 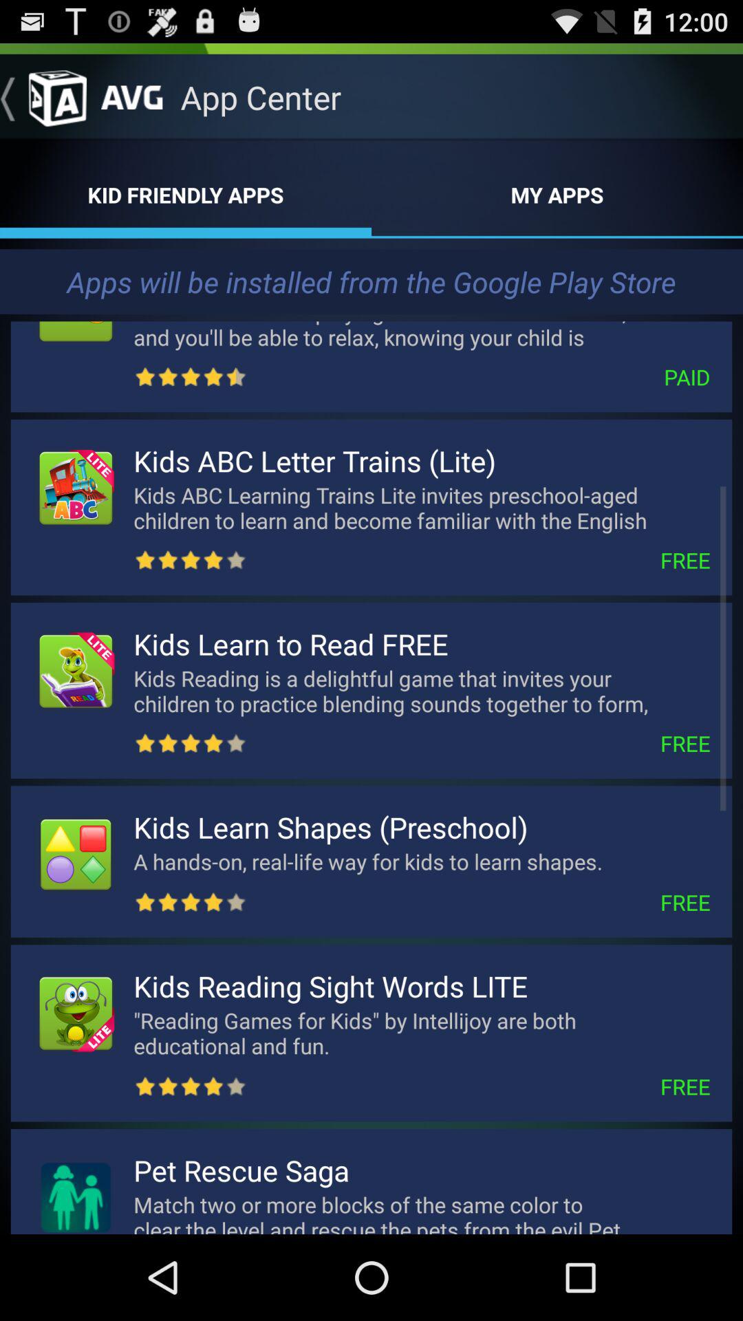 What do you see at coordinates (131, 92) in the screenshot?
I see `select the text avg left to the app center` at bounding box center [131, 92].